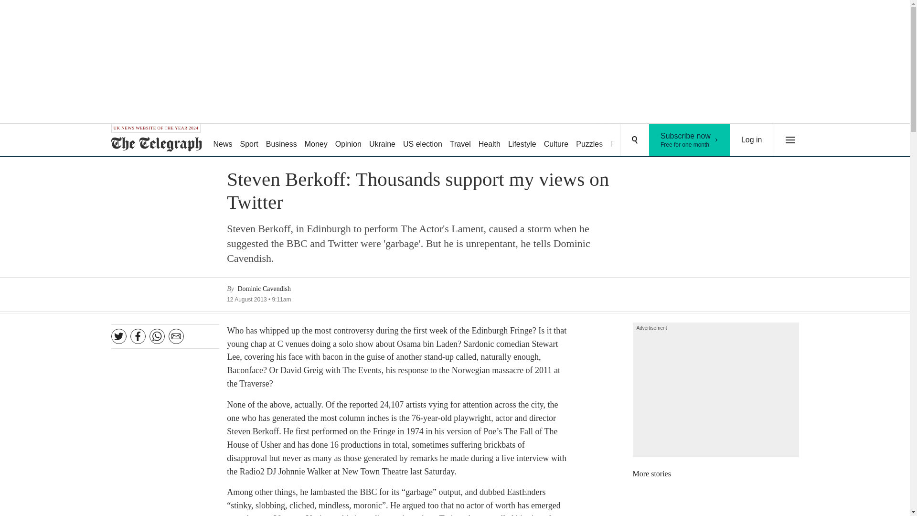 The width and height of the screenshot is (917, 516). What do you see at coordinates (348, 140) in the screenshot?
I see `Money` at bounding box center [348, 140].